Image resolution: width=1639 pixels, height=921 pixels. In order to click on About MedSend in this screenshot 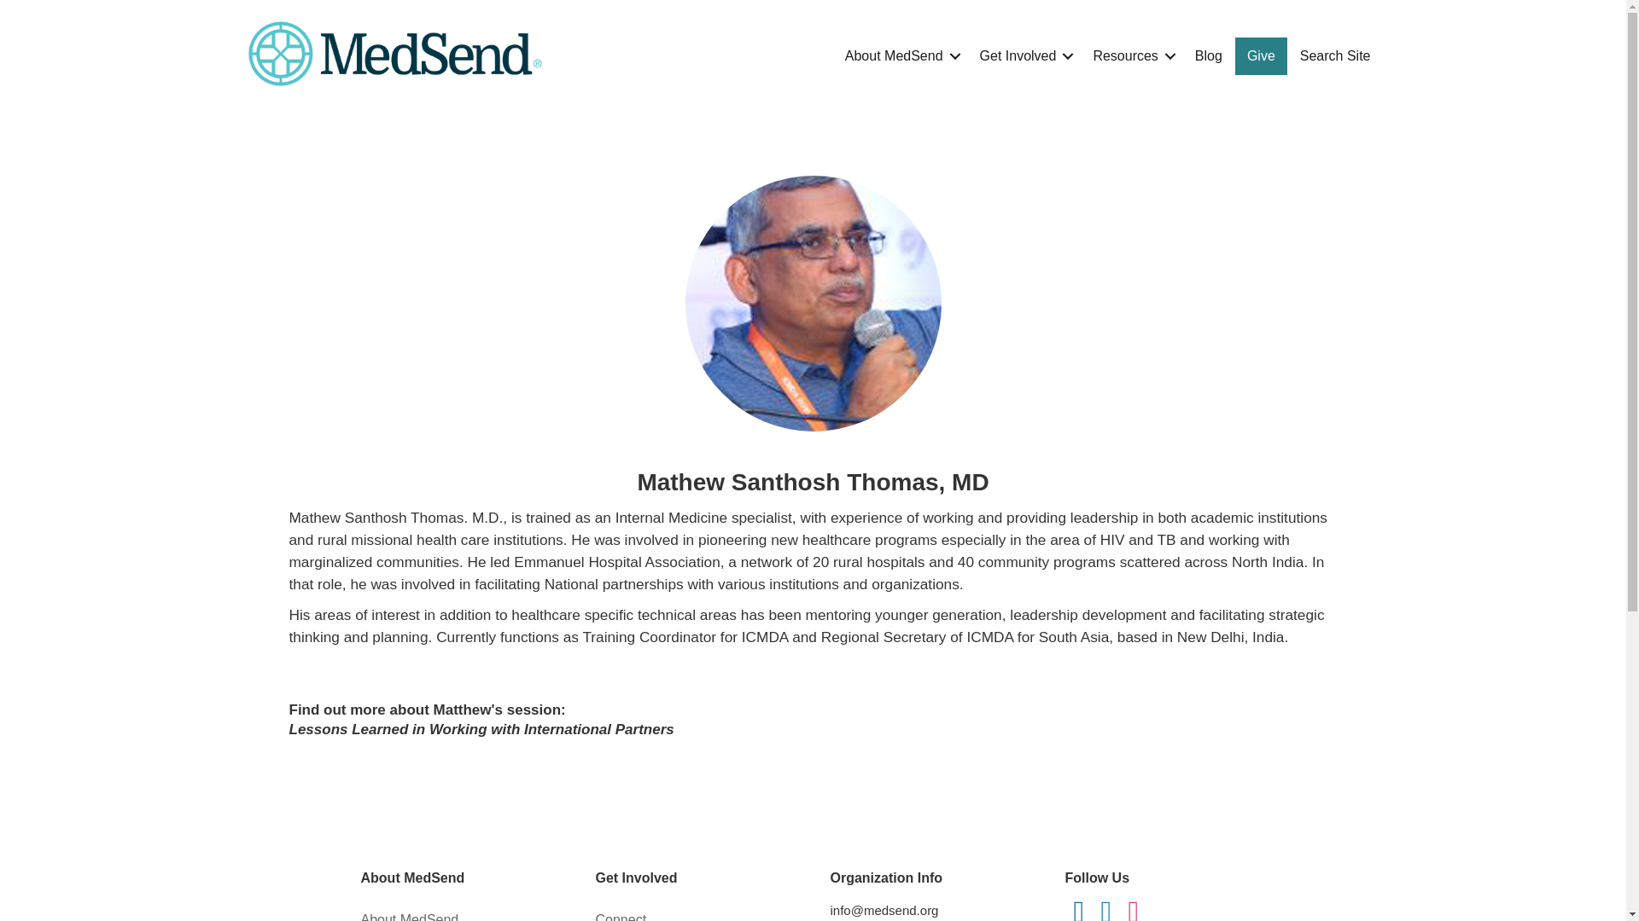, I will do `click(900, 56)`.